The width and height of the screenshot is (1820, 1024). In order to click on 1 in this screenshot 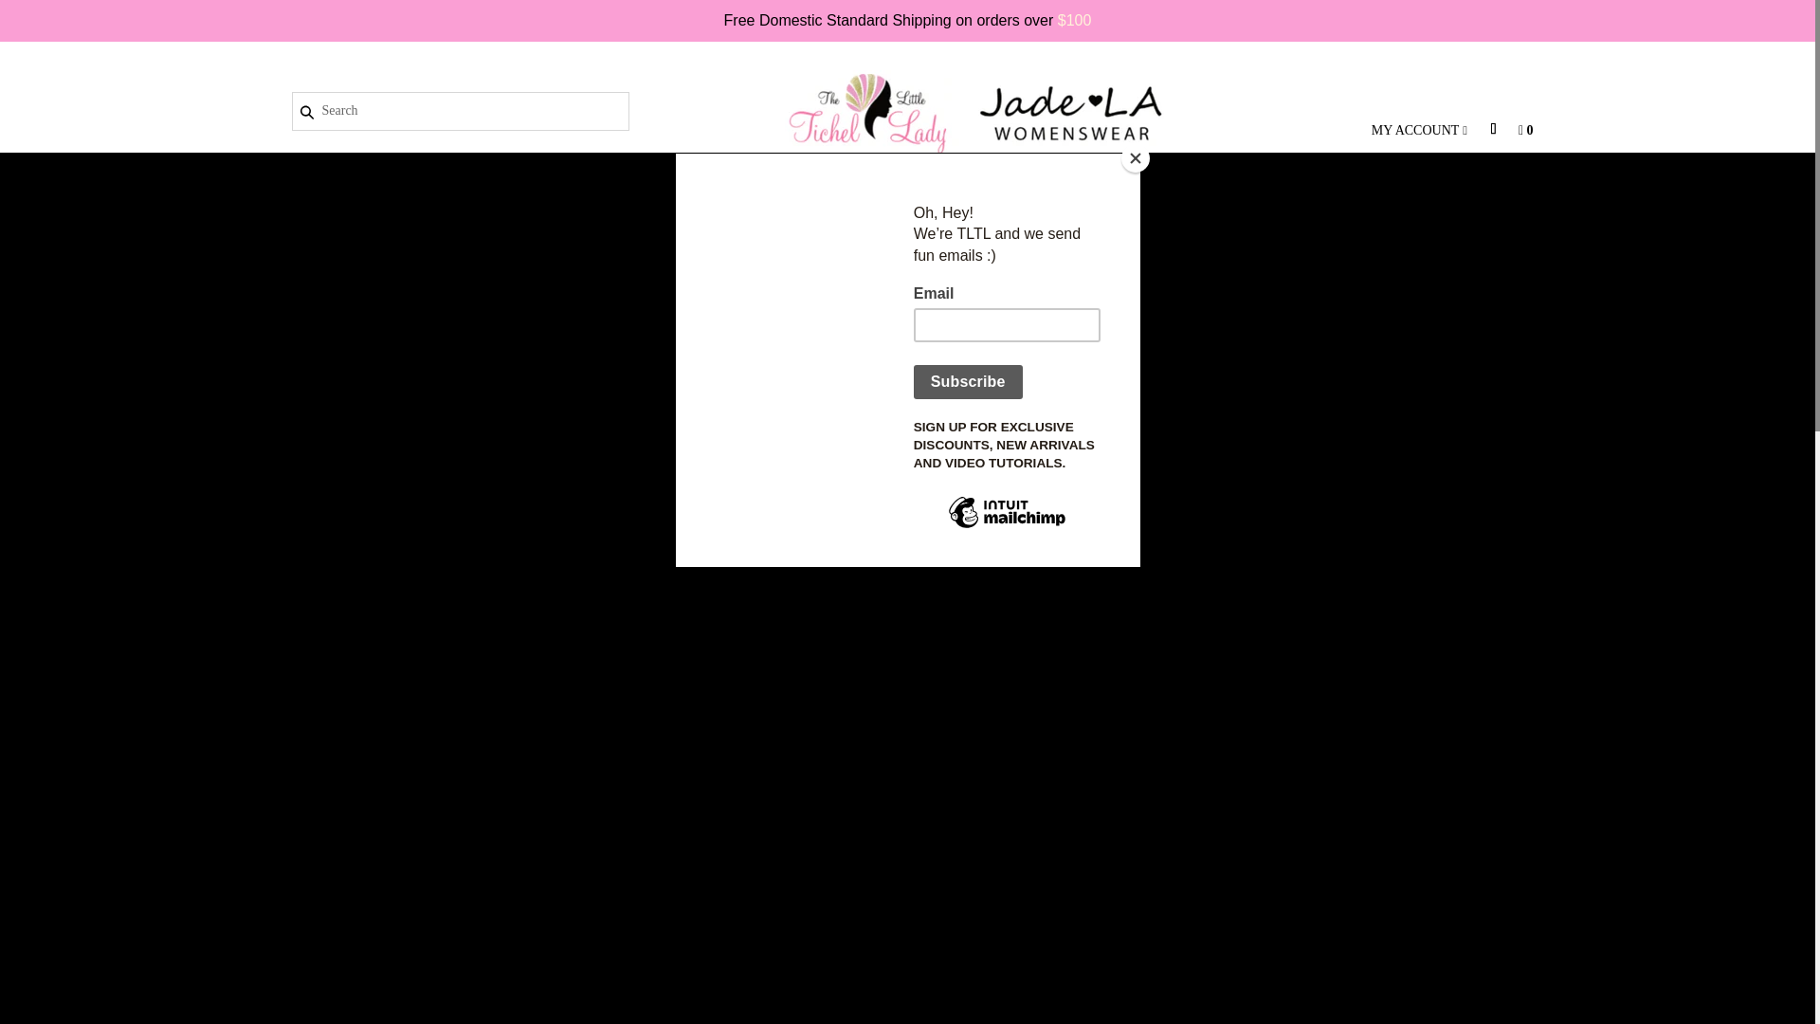, I will do `click(1173, 508)`.